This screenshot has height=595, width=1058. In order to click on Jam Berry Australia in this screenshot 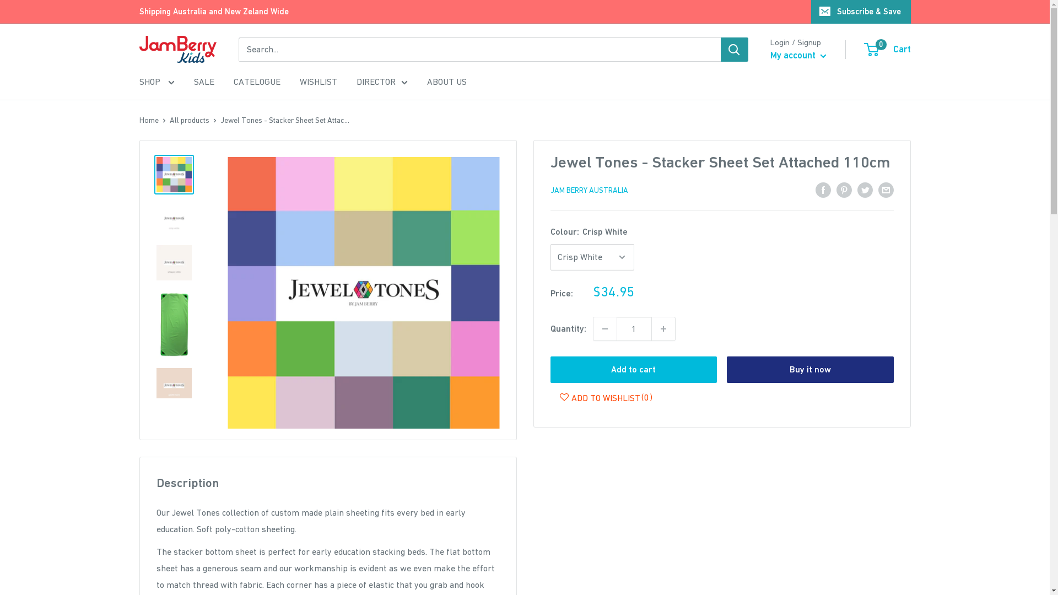, I will do `click(177, 50)`.